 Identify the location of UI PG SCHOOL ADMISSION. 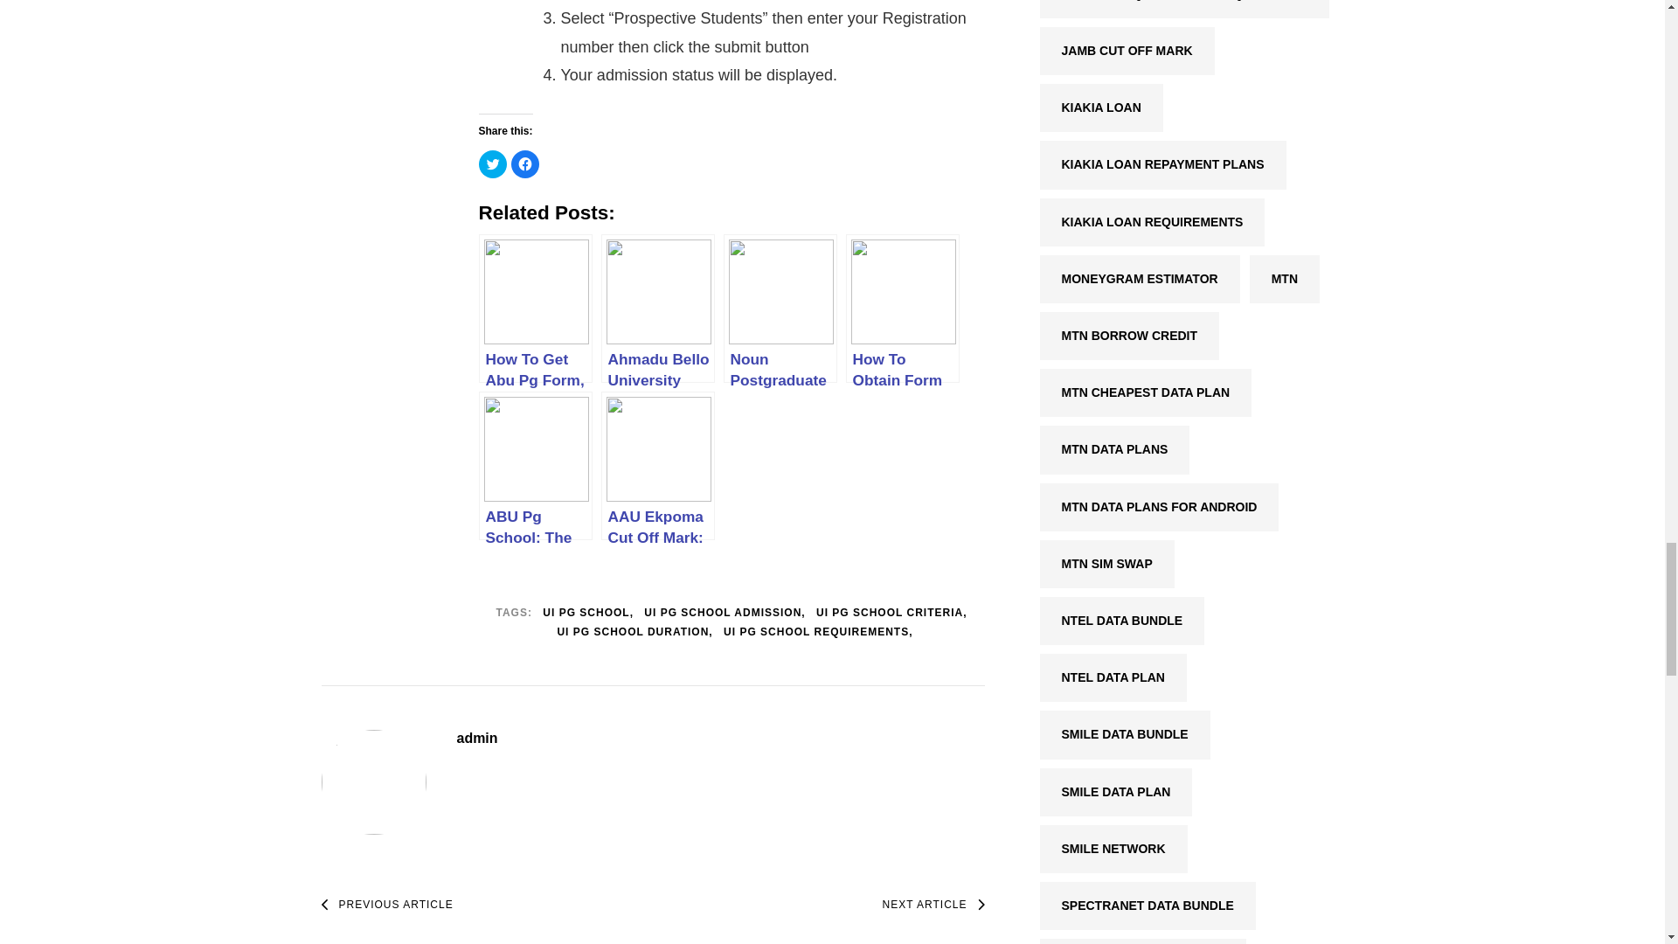
(725, 614).